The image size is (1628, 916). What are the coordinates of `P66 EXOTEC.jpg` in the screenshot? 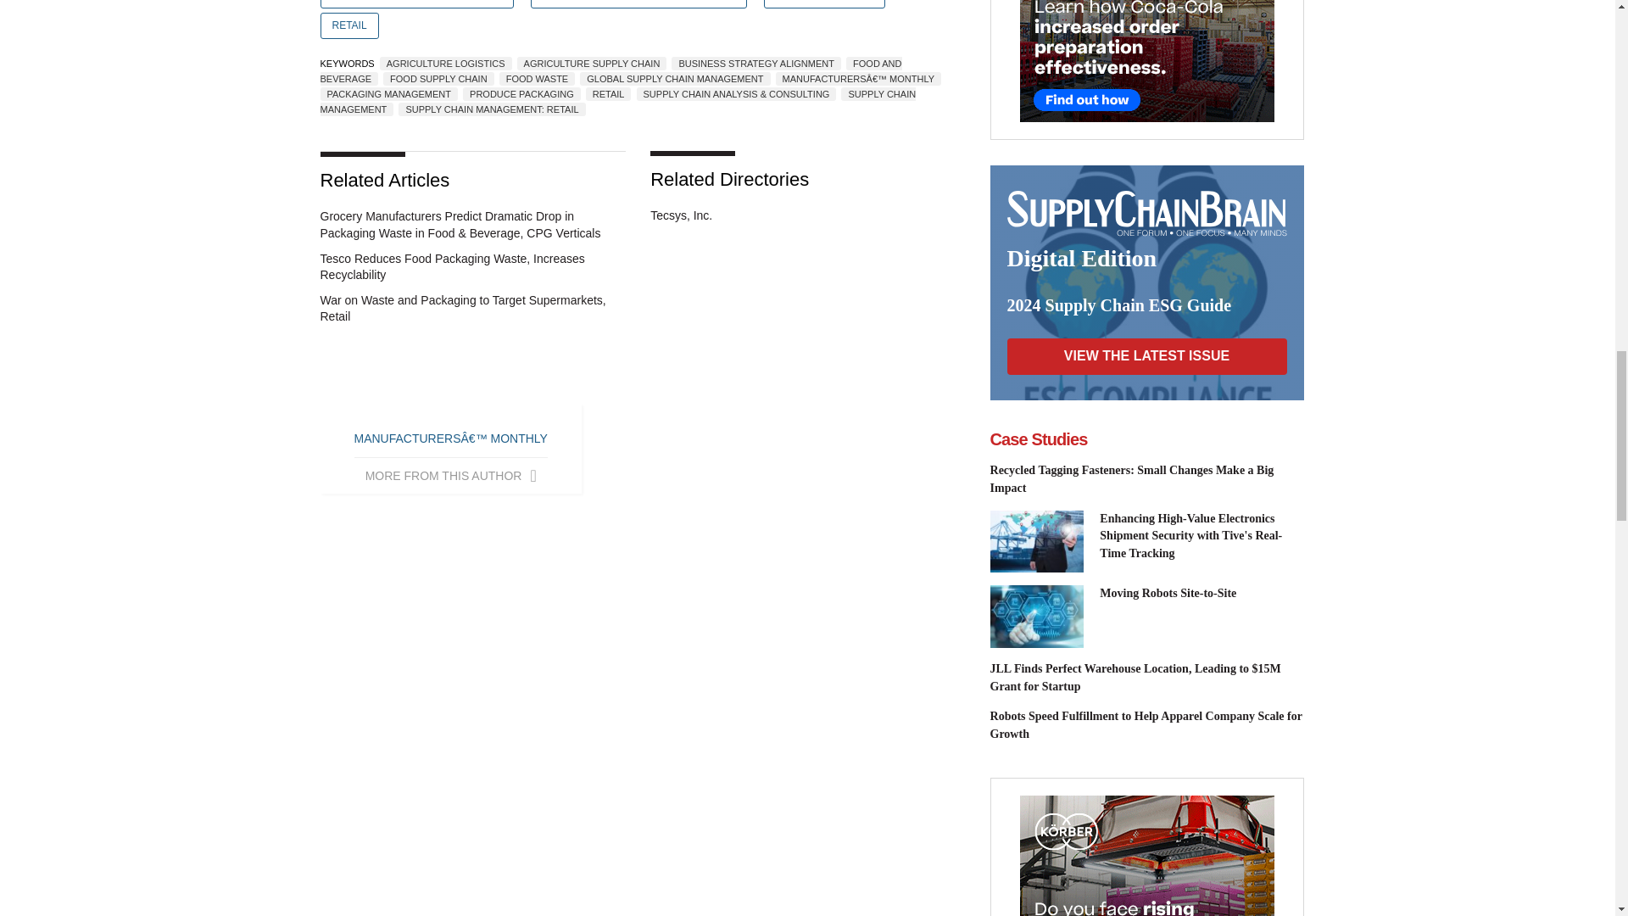 It's located at (1036, 616).